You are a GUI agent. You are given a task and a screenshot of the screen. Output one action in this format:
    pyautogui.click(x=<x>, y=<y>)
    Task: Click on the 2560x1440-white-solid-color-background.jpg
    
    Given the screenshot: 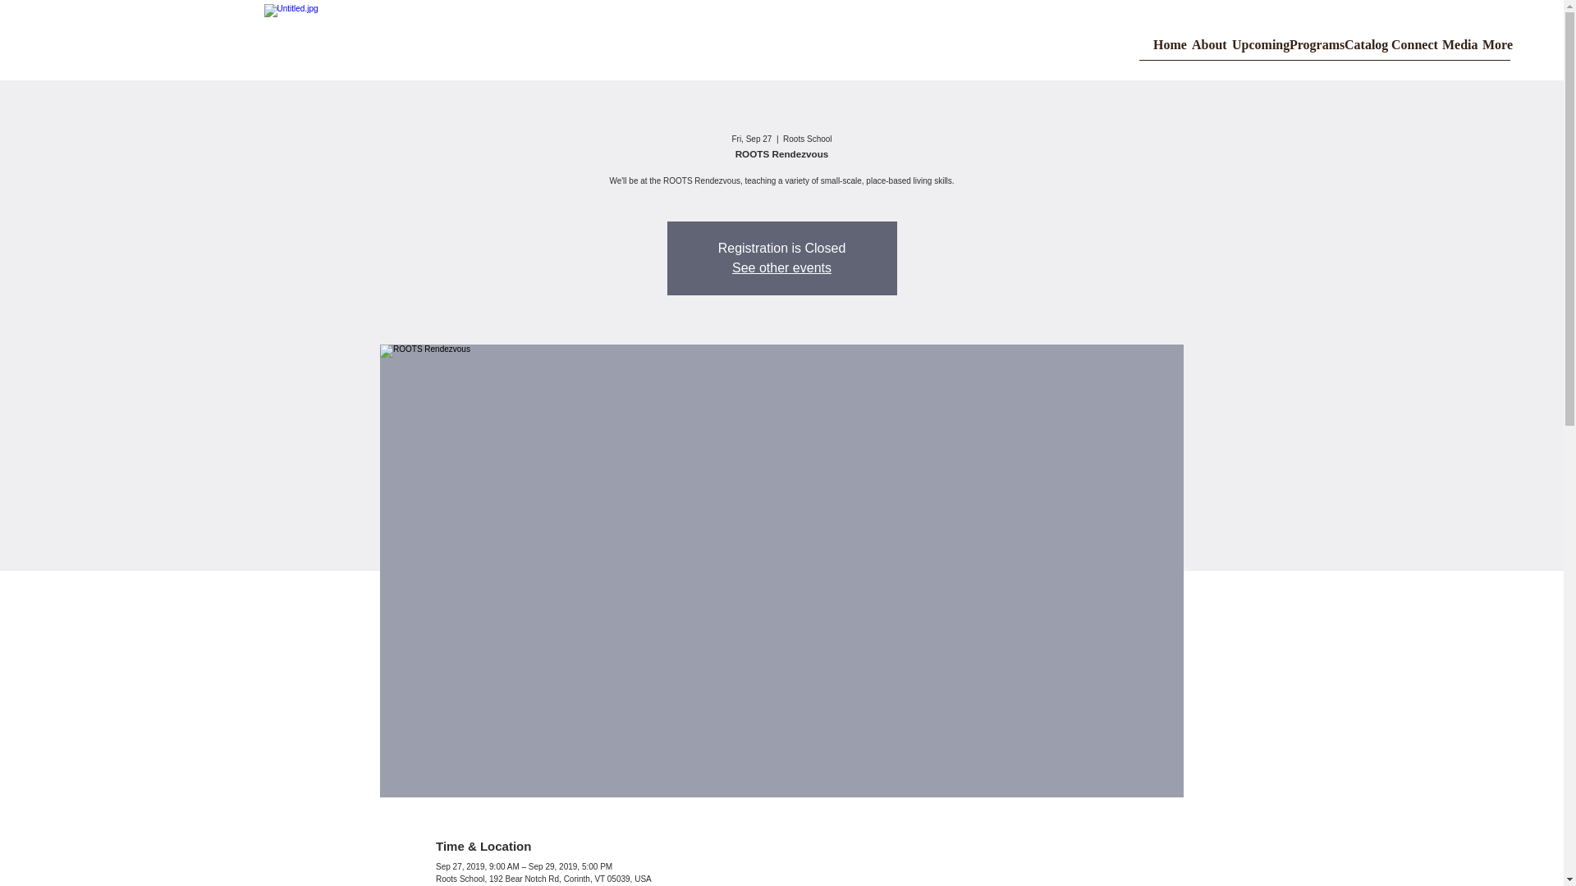 What is the action you would take?
    pyautogui.click(x=535, y=40)
    